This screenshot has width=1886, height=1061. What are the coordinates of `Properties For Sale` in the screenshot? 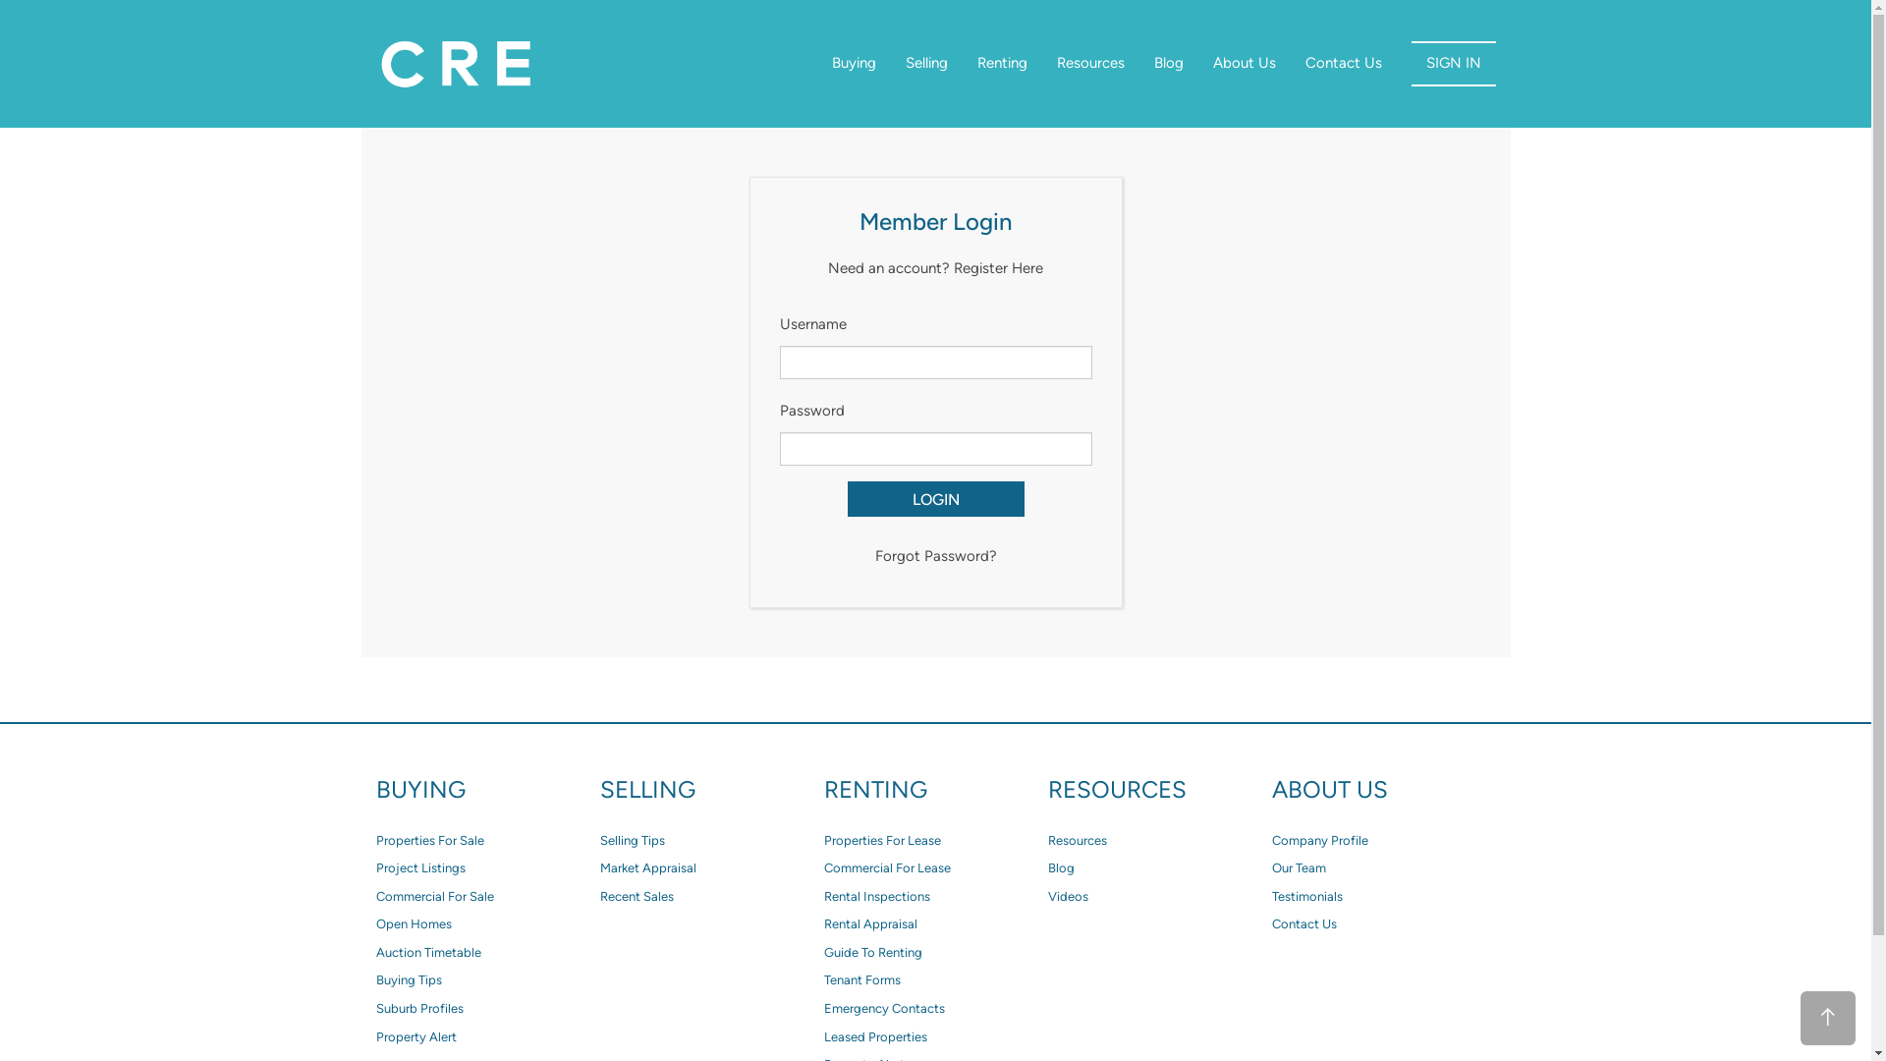 It's located at (487, 841).